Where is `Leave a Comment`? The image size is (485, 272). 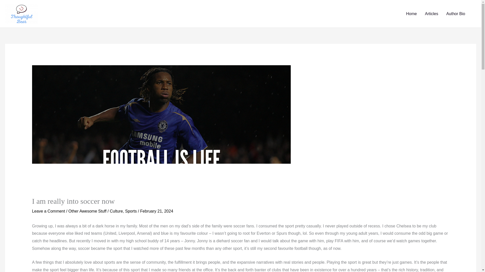
Leave a Comment is located at coordinates (48, 211).